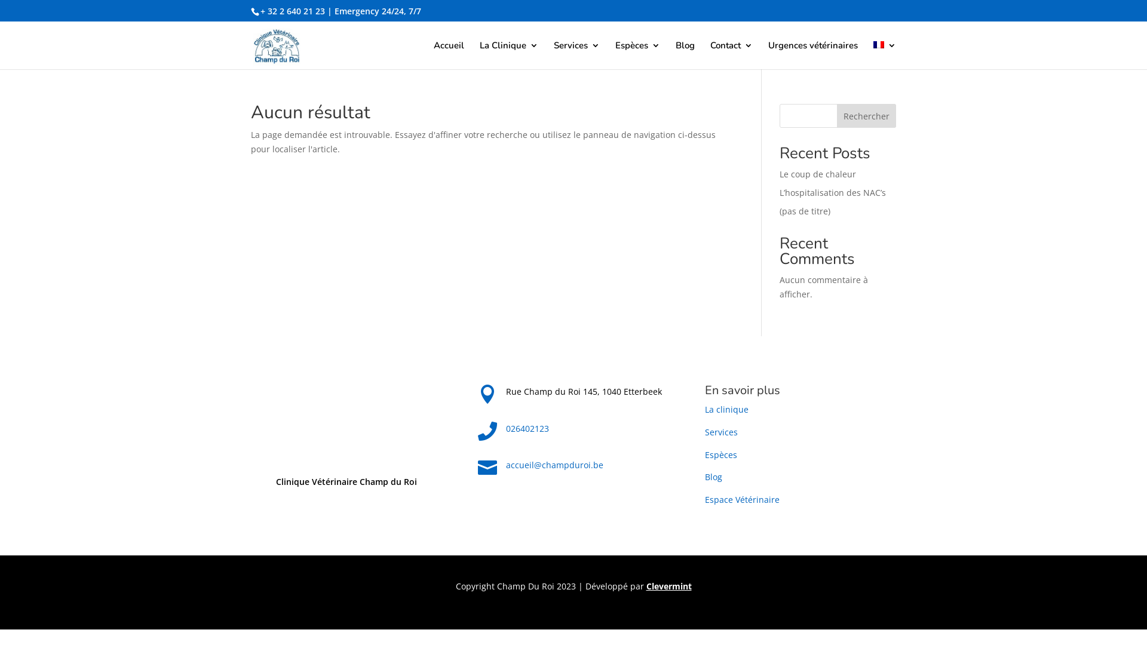  Describe the element at coordinates (346, 421) in the screenshot. I see `CliniqueVetChampduRoi7VECT_2011` at that location.